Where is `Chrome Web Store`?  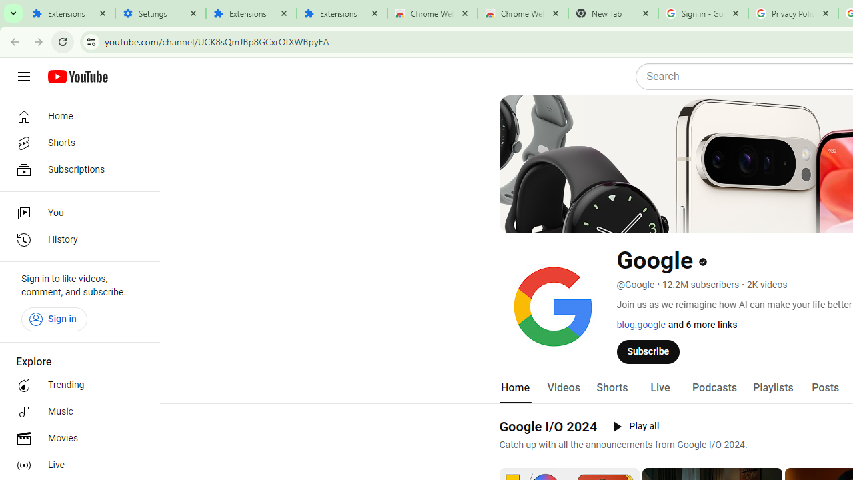
Chrome Web Store is located at coordinates (432, 13).